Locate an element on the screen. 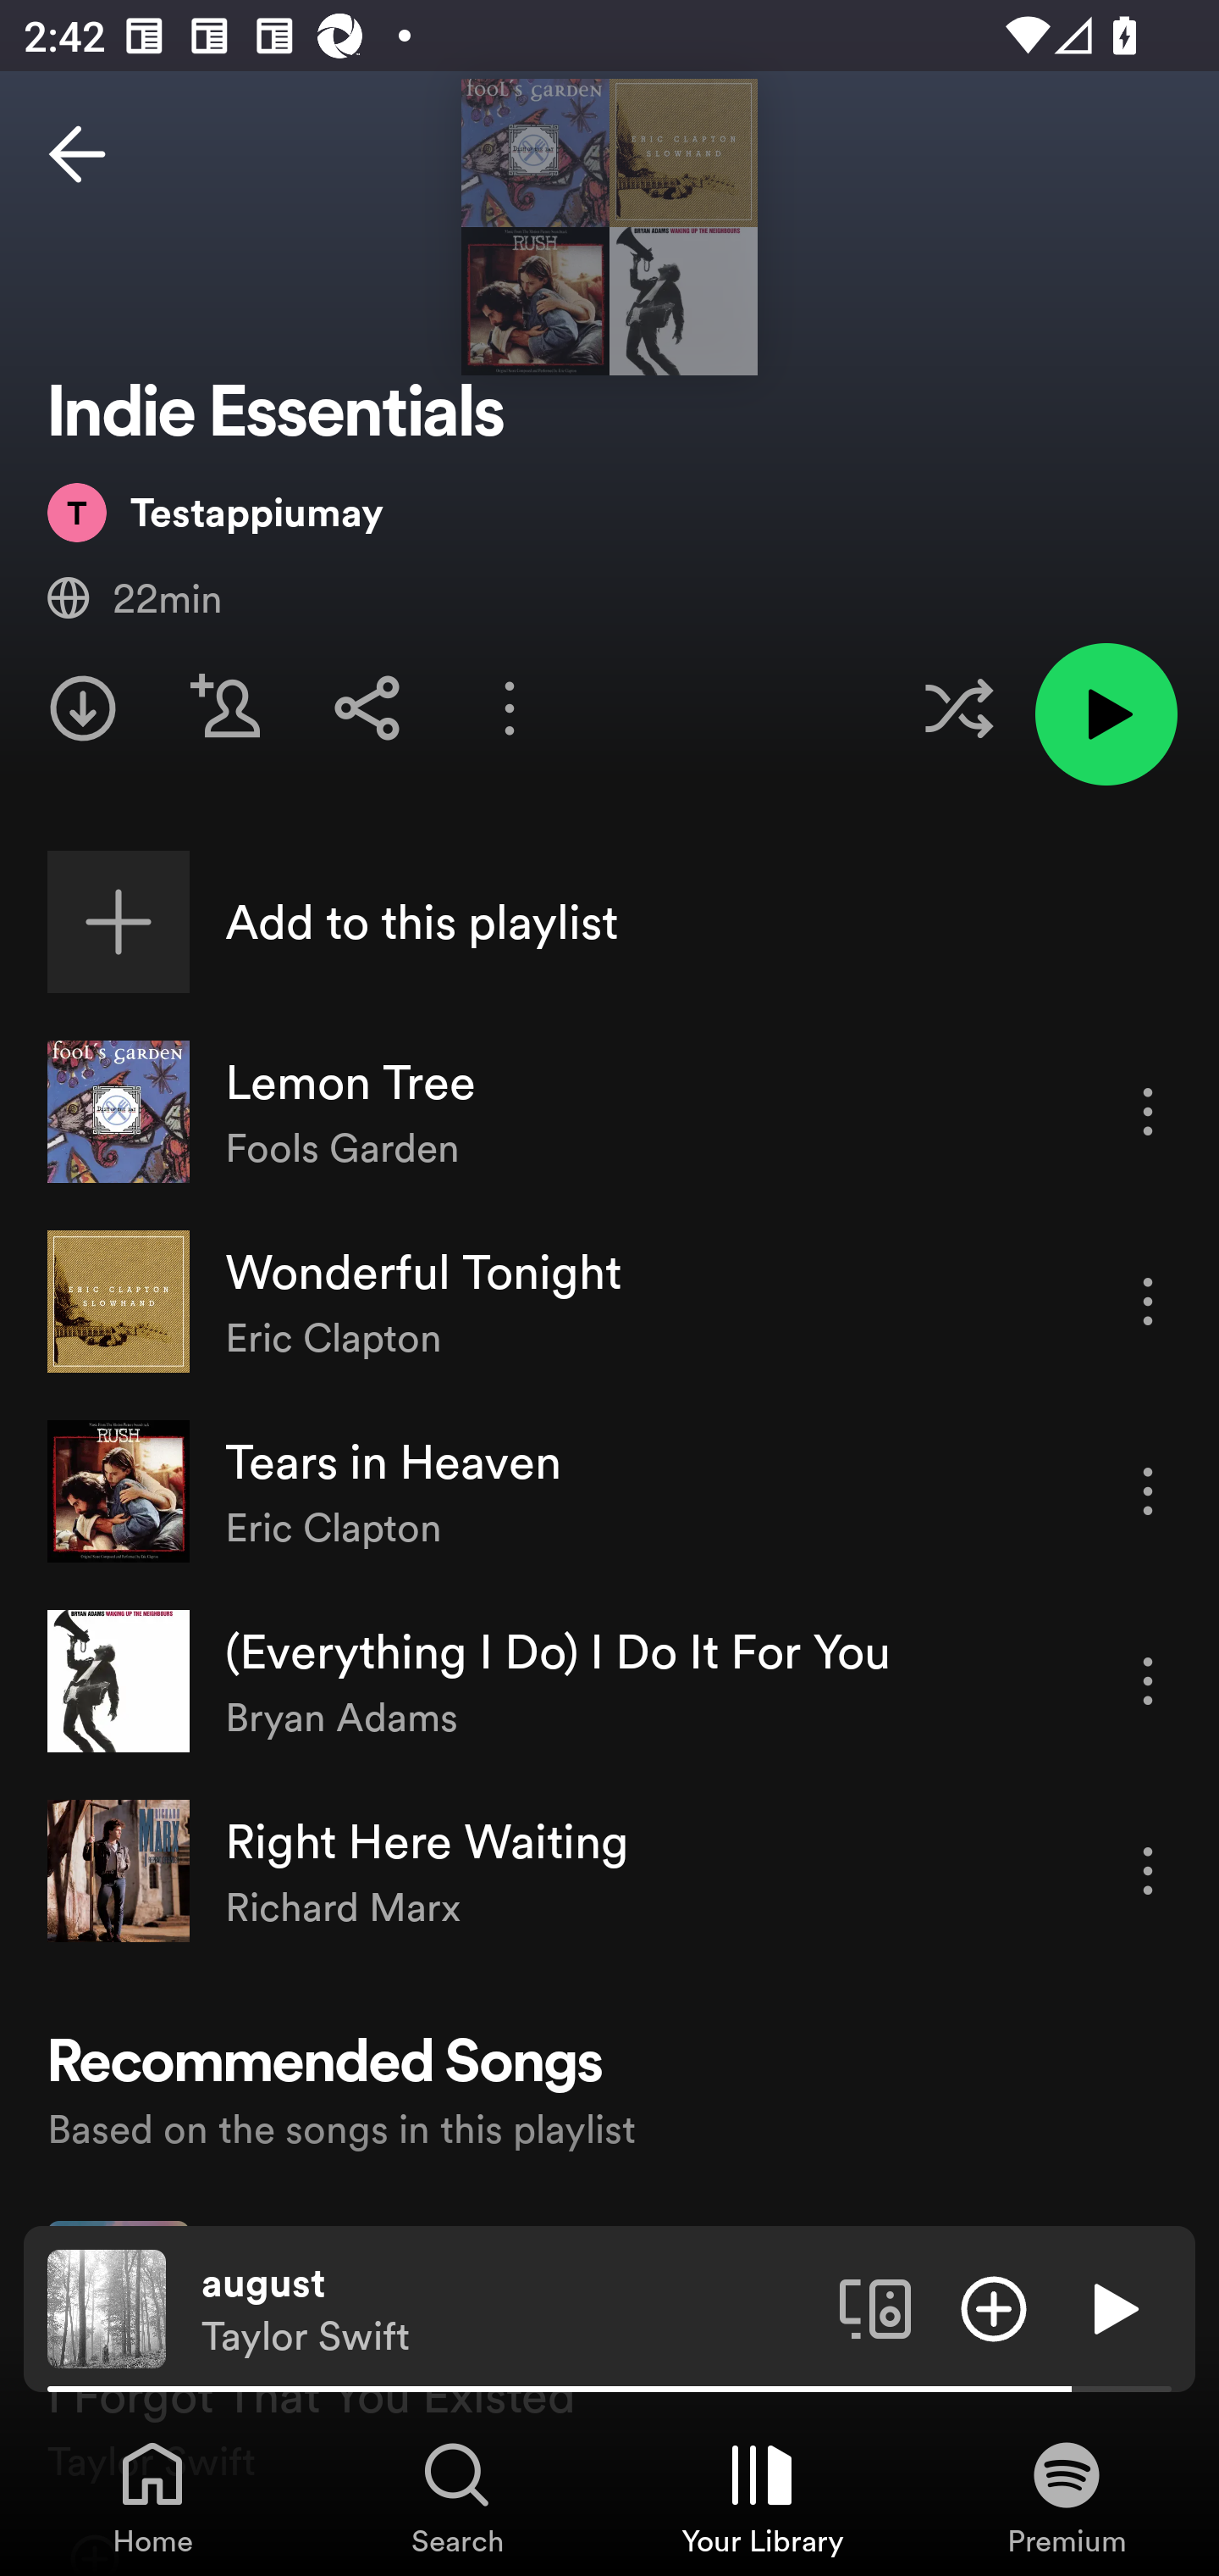 This screenshot has width=1219, height=2576. Search, Tab 2 of 4 Search Search is located at coordinates (457, 2496).